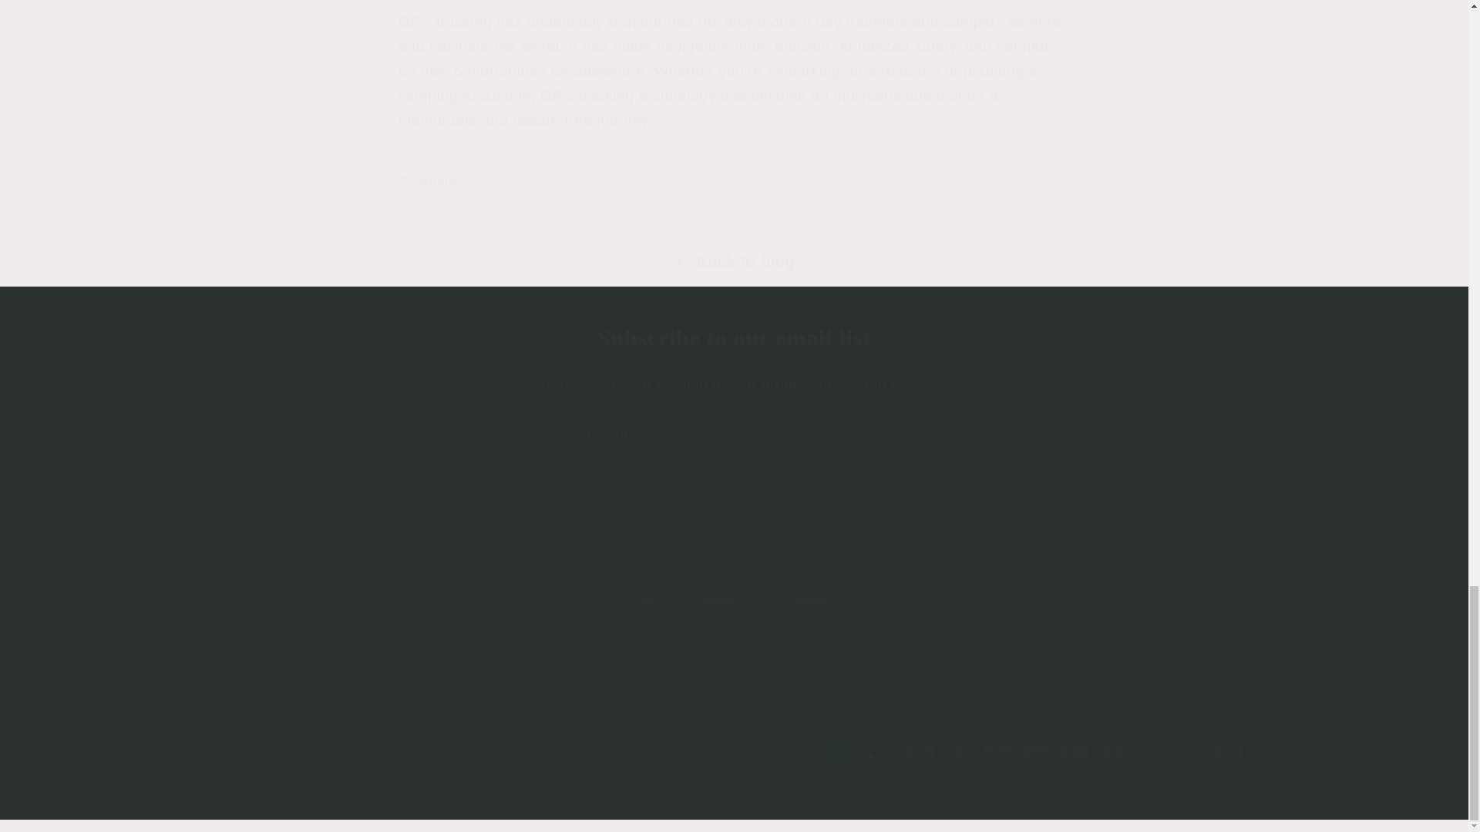 Image resolution: width=1480 pixels, height=832 pixels. What do you see at coordinates (496, 823) in the screenshot?
I see `About us` at bounding box center [496, 823].